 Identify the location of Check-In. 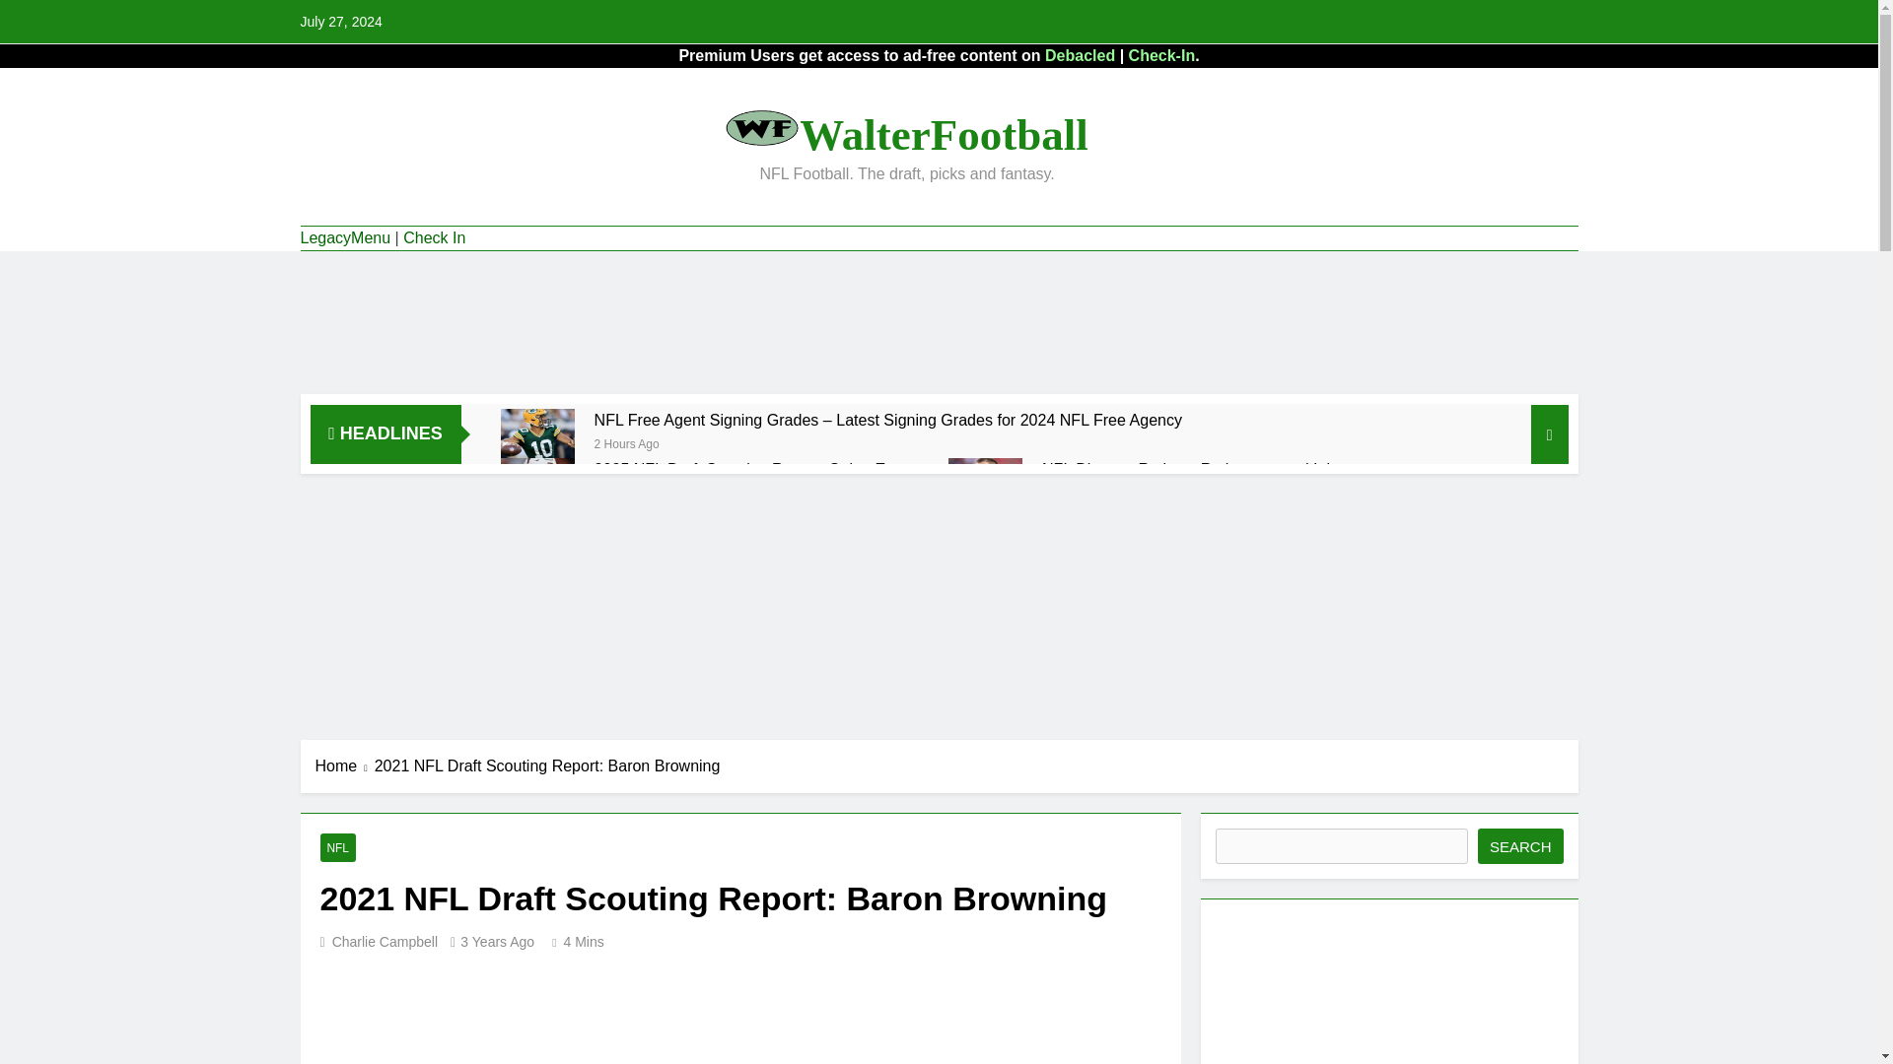
(1161, 55).